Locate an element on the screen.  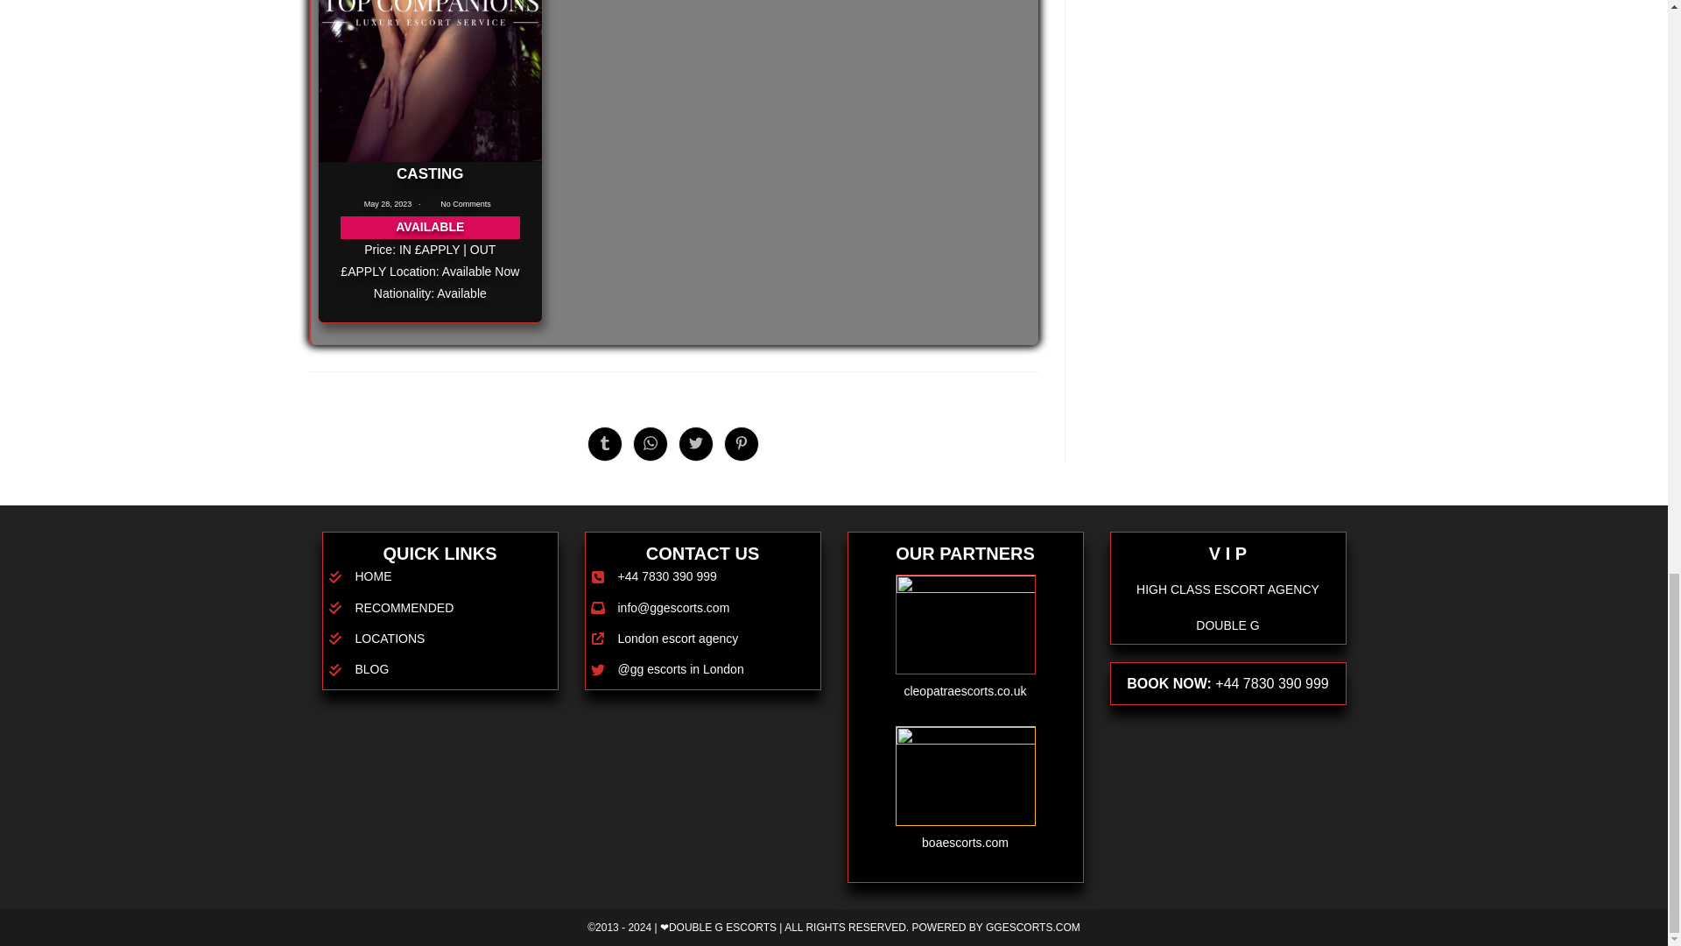
Opens in a new window is located at coordinates (742, 444).